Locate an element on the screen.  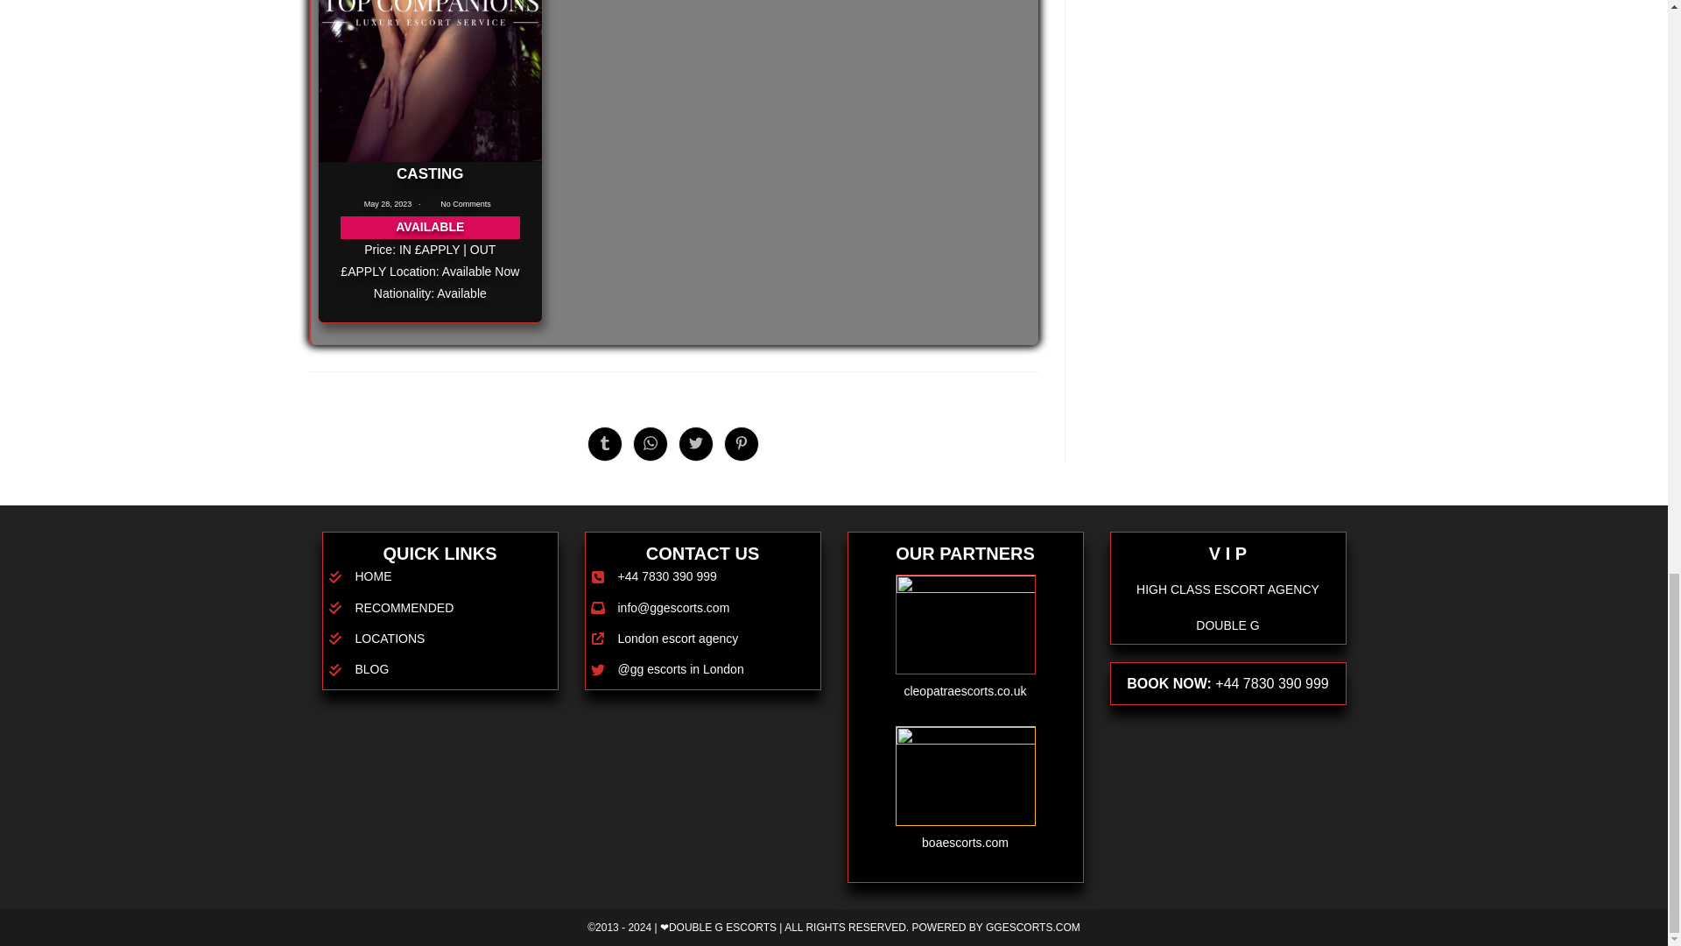
Opens in a new window is located at coordinates (742, 444).